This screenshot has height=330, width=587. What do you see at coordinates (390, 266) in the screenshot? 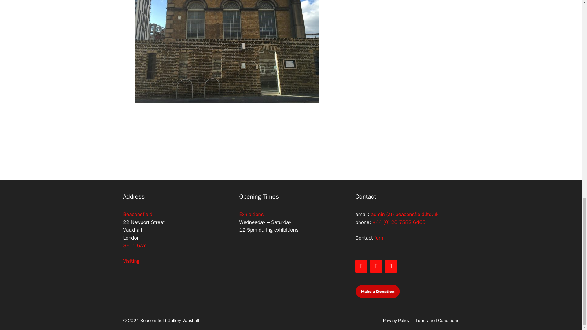
I see `Instagram` at bounding box center [390, 266].